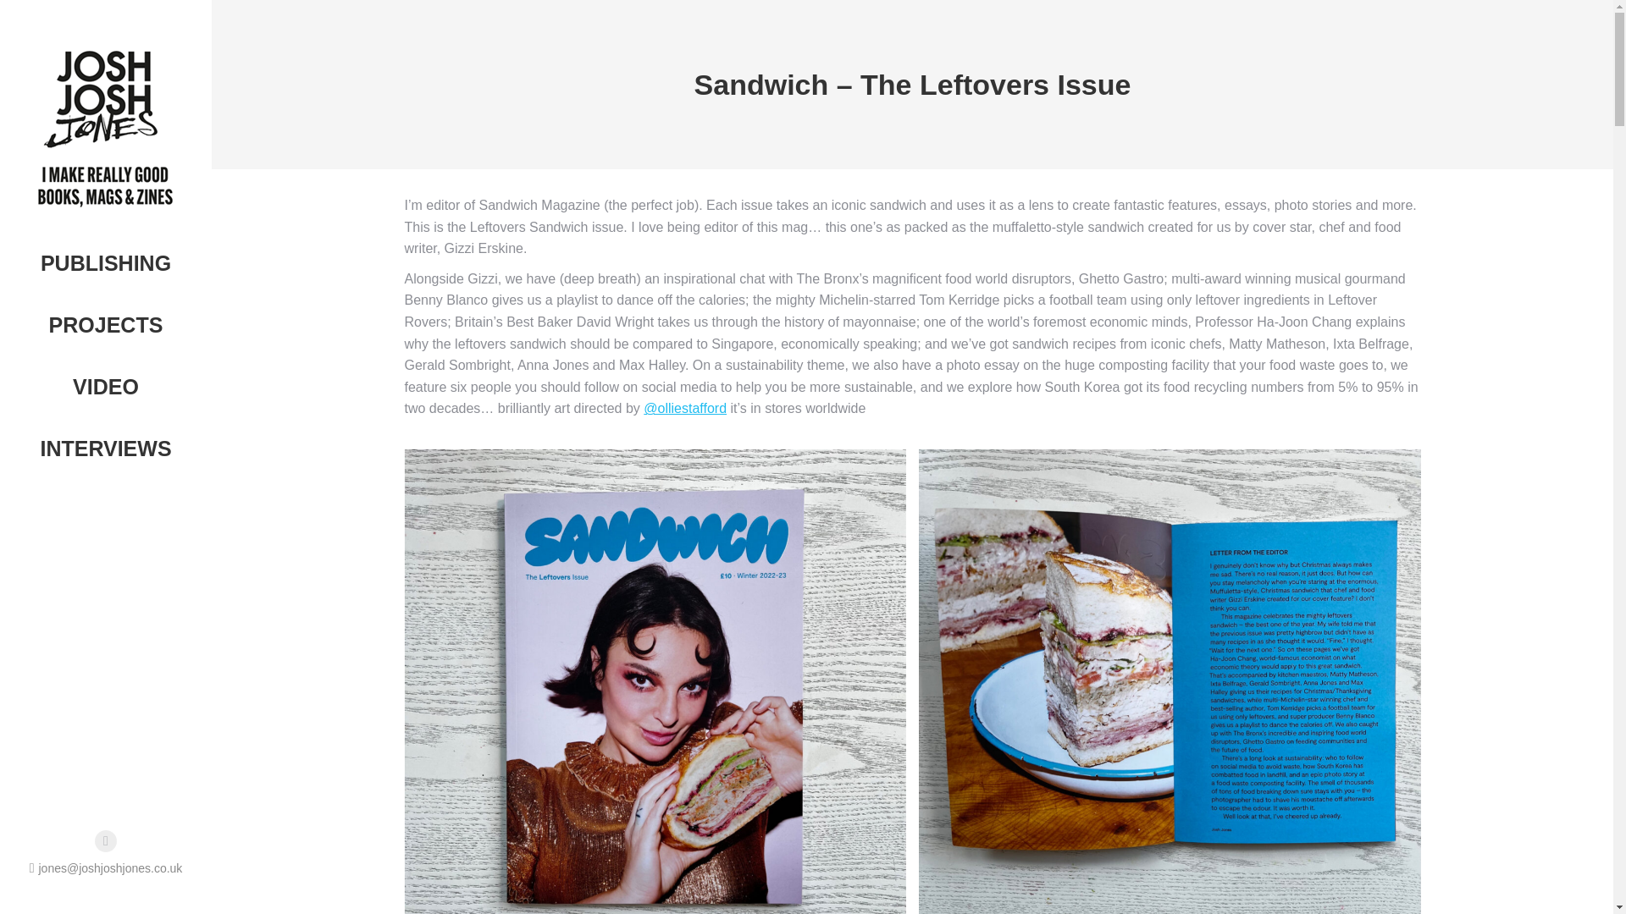 The width and height of the screenshot is (1626, 914). What do you see at coordinates (105, 449) in the screenshot?
I see `INTERVIEWS` at bounding box center [105, 449].